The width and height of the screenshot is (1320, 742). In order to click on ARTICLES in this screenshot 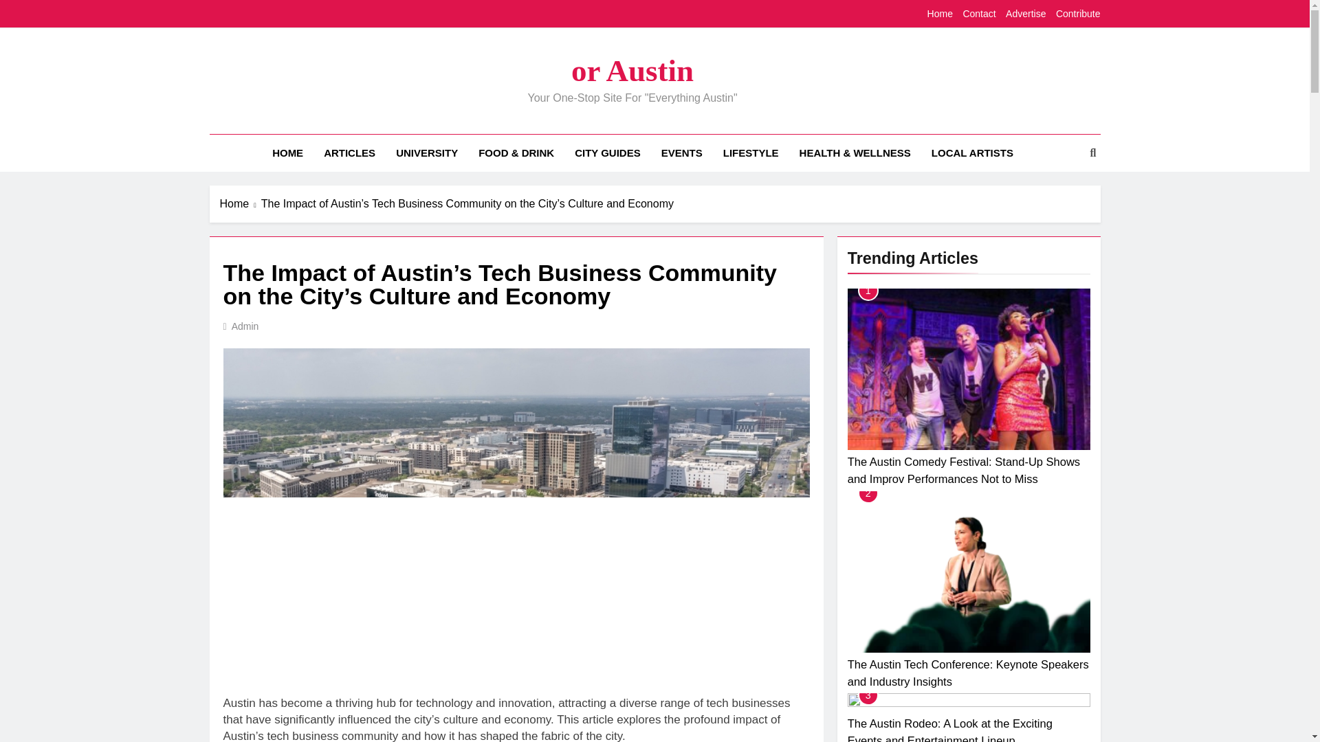, I will do `click(349, 153)`.